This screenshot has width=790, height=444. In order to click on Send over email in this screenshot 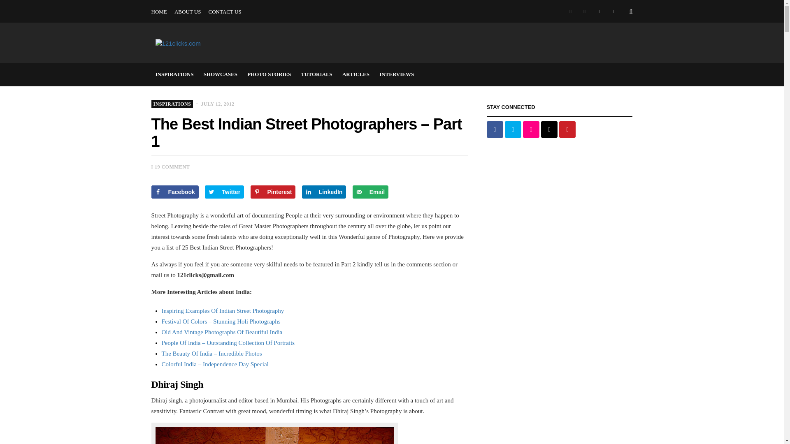, I will do `click(370, 192)`.